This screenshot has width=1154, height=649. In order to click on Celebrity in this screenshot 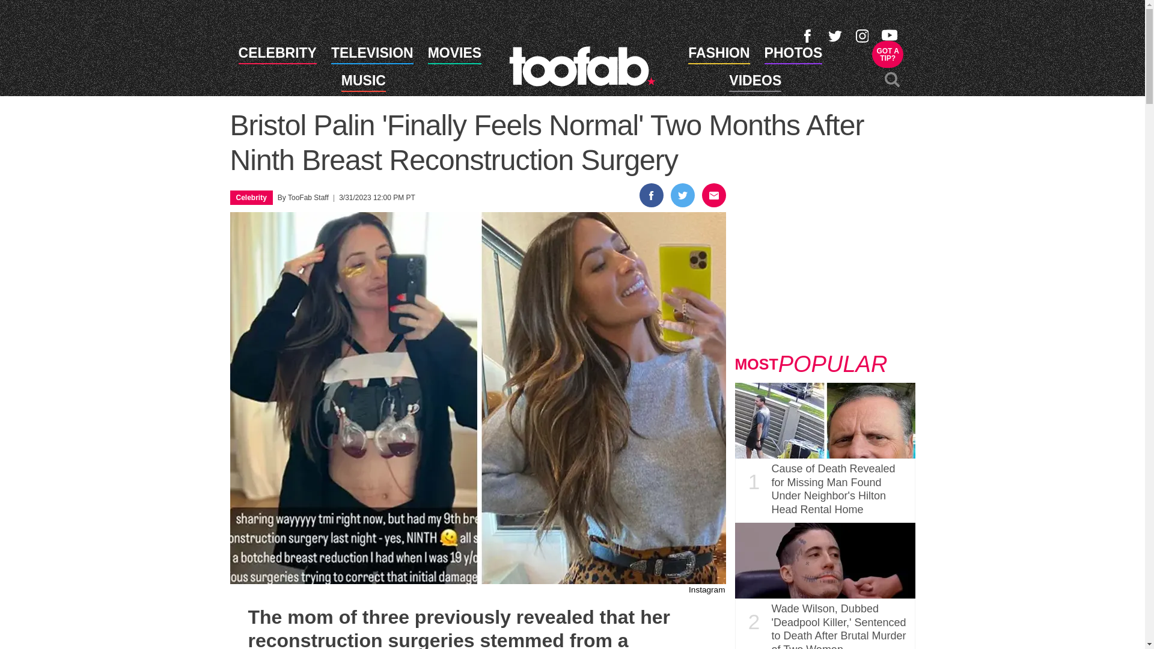, I will do `click(755, 83)`.